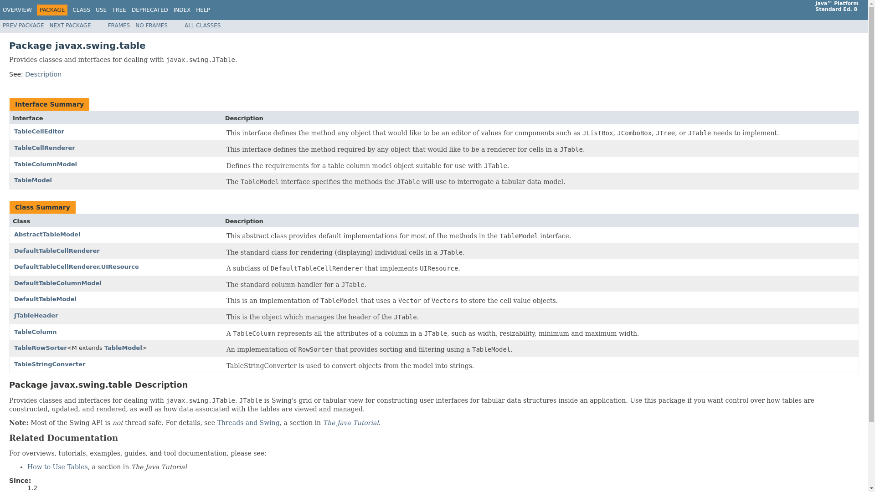 The image size is (875, 492). What do you see at coordinates (45, 164) in the screenshot?
I see `TableColumnModel` at bounding box center [45, 164].